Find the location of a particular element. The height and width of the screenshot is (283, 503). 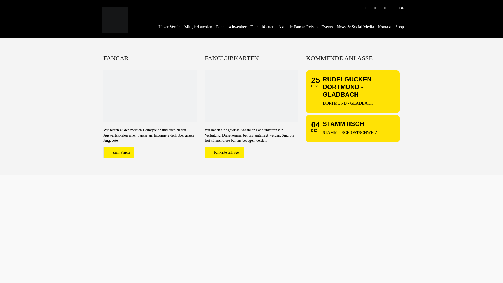

Fahnenschwenker is located at coordinates (232, 27).